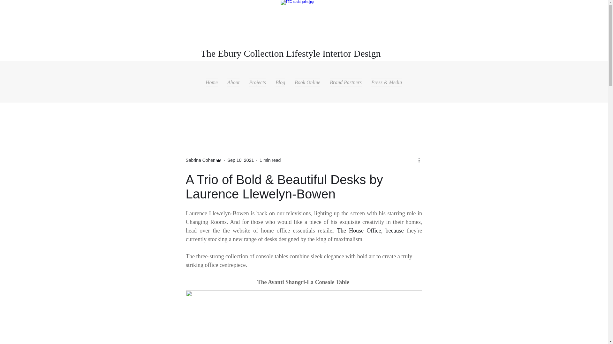 The height and width of the screenshot is (344, 613). What do you see at coordinates (307, 82) in the screenshot?
I see `Book Online` at bounding box center [307, 82].